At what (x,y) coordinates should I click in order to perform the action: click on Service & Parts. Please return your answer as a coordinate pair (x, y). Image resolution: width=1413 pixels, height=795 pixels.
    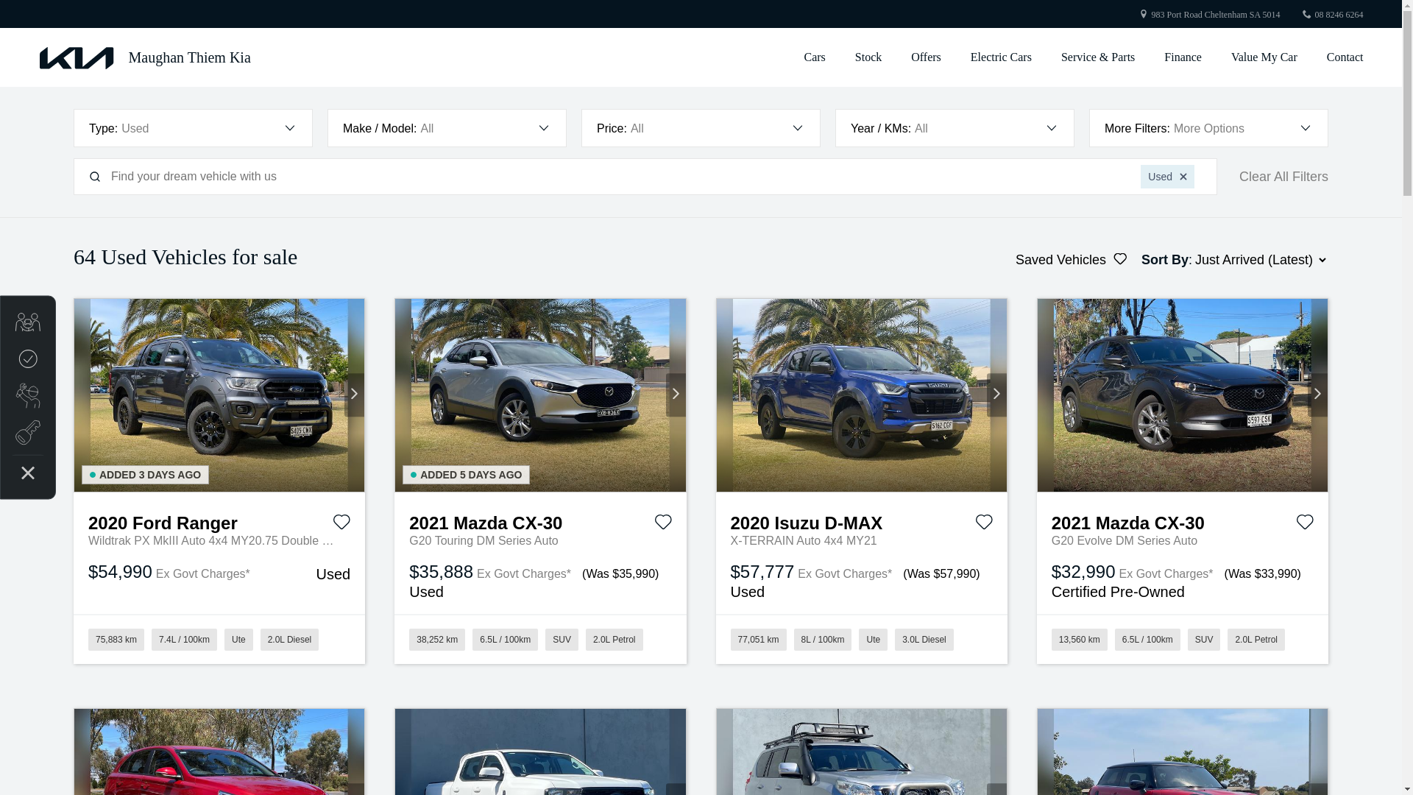
    Looking at the image, I should click on (1098, 57).